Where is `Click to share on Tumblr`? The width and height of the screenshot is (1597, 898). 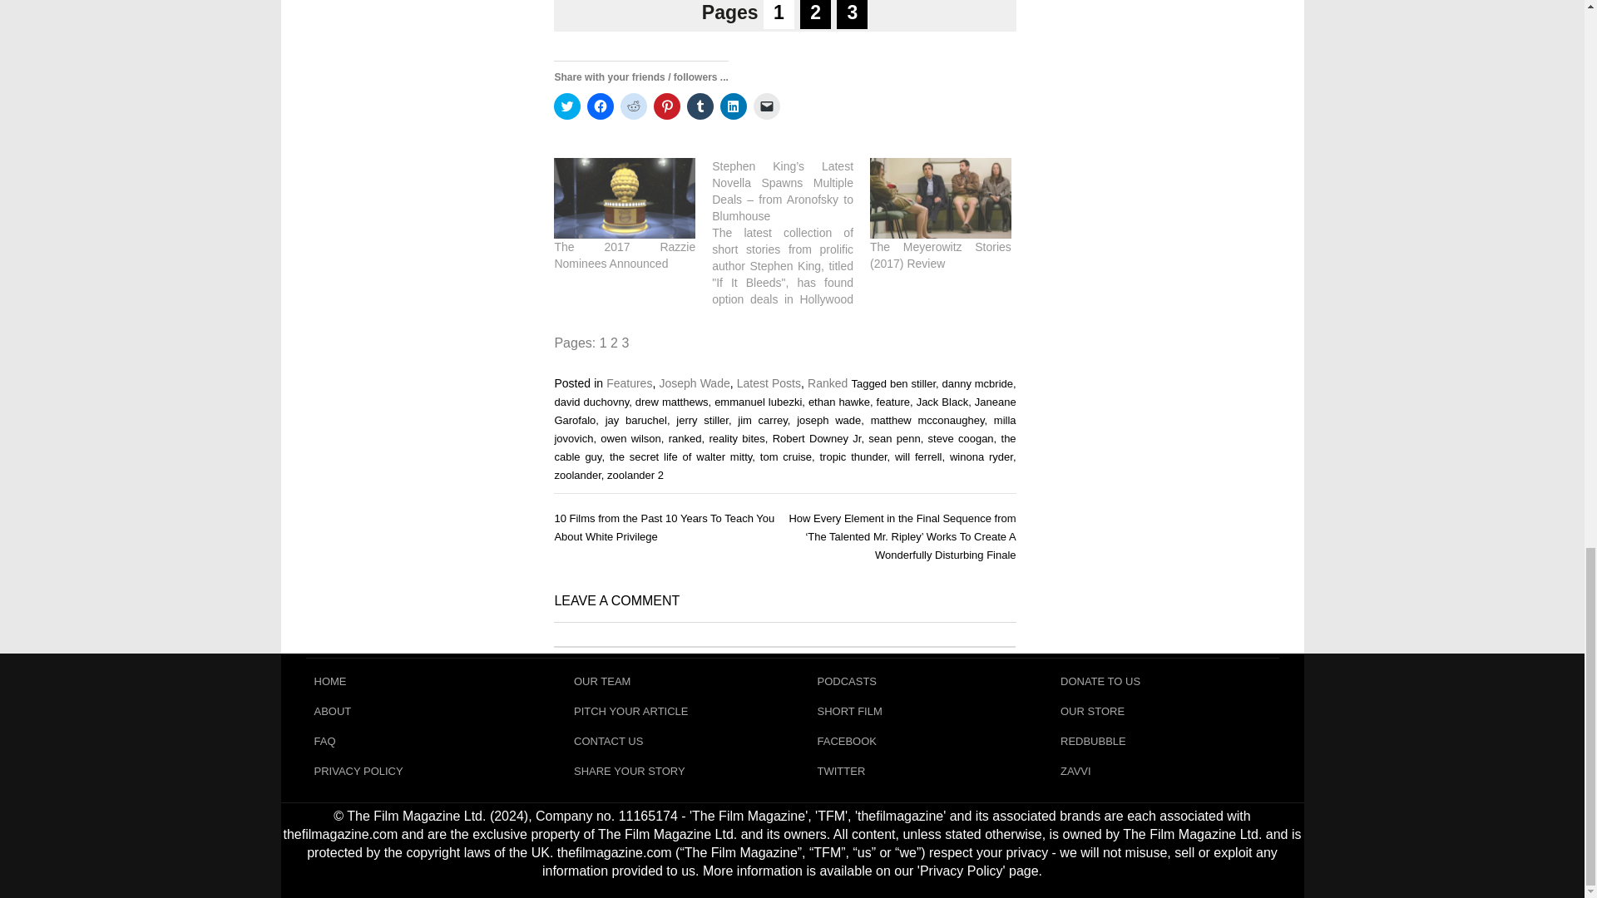
Click to share on Tumblr is located at coordinates (700, 106).